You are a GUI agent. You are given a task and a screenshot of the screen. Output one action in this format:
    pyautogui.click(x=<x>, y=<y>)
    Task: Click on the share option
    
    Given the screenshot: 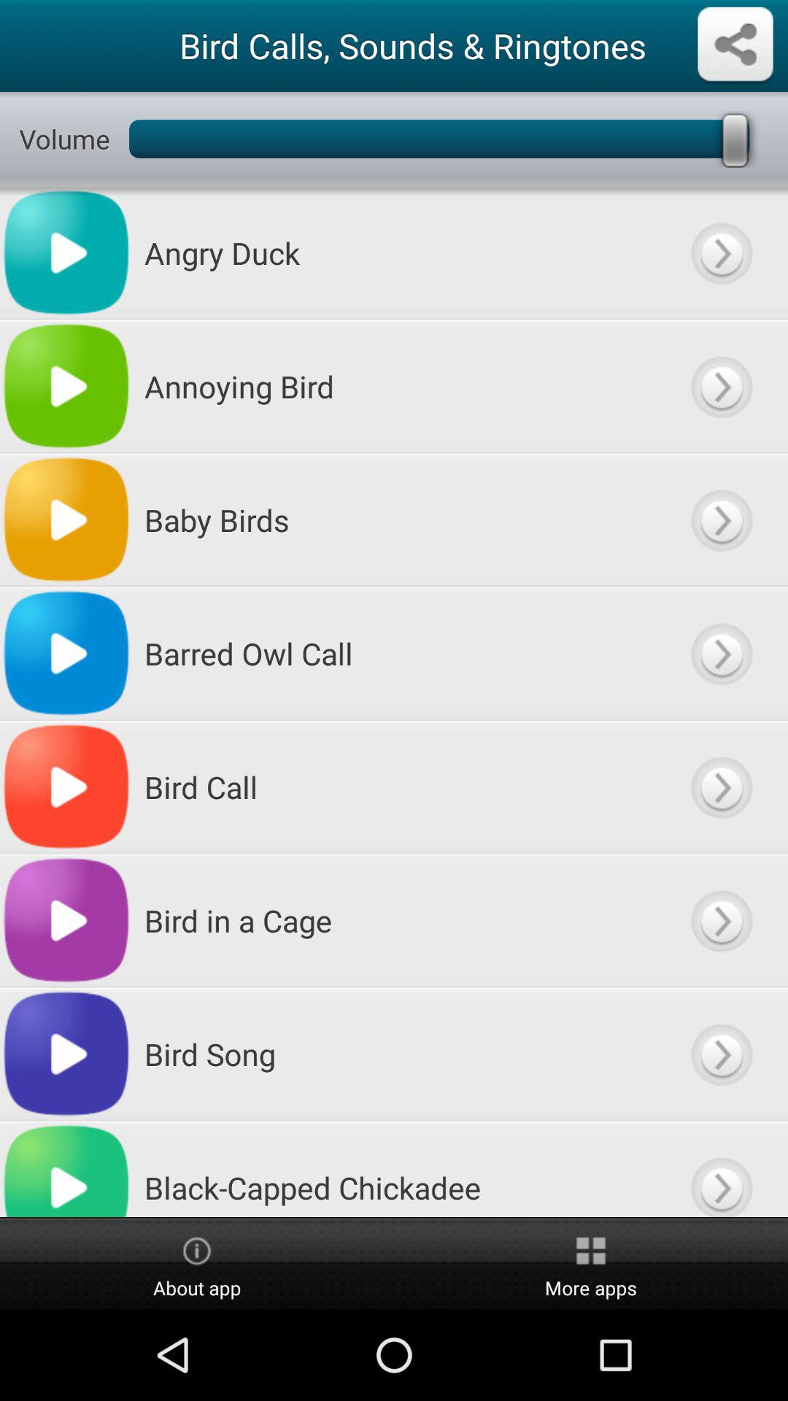 What is the action you would take?
    pyautogui.click(x=735, y=45)
    